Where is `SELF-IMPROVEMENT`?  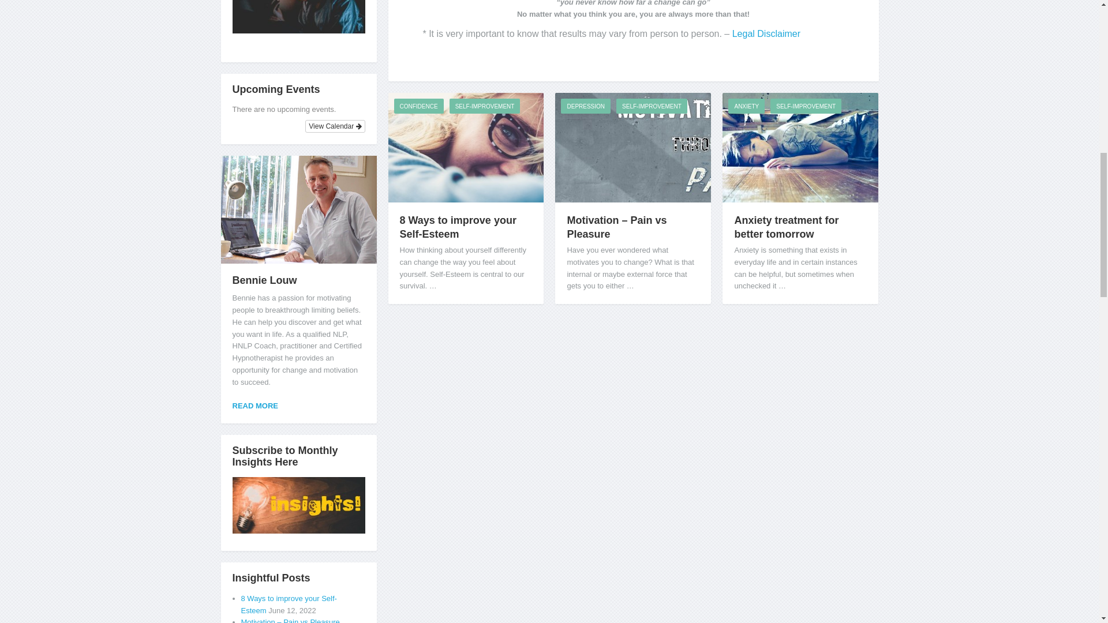 SELF-IMPROVEMENT is located at coordinates (651, 106).